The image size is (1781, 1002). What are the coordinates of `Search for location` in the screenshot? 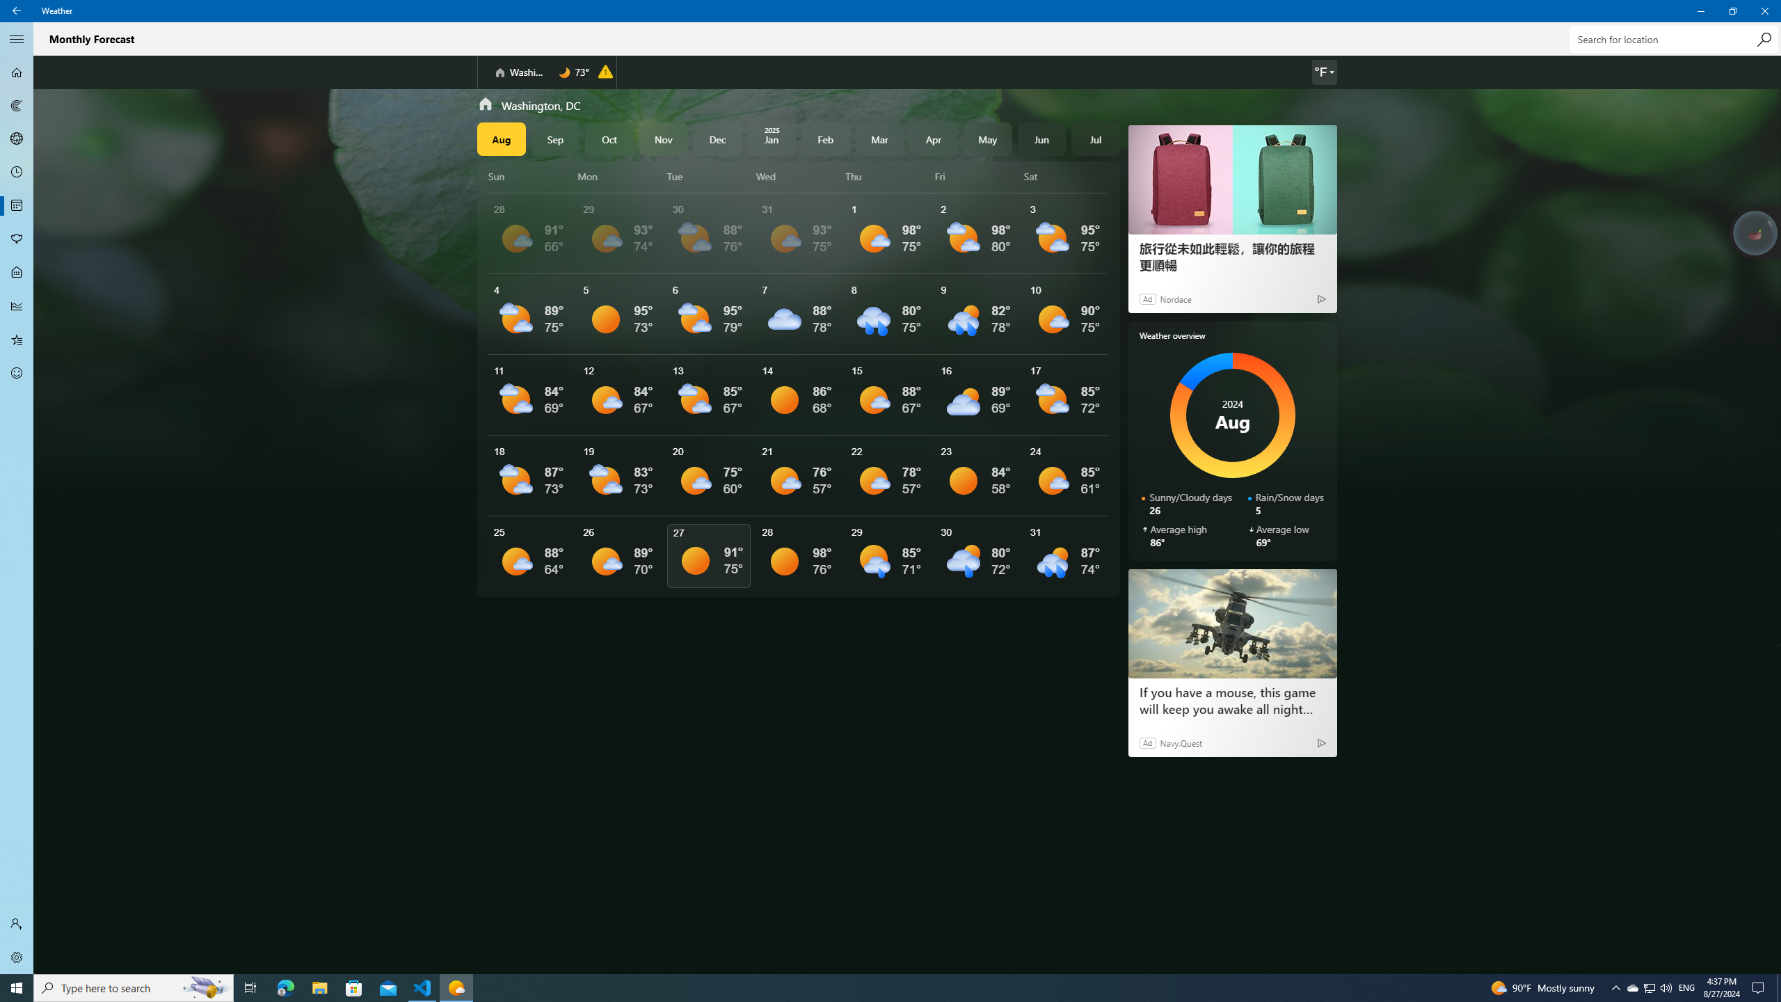 It's located at (1672, 39).